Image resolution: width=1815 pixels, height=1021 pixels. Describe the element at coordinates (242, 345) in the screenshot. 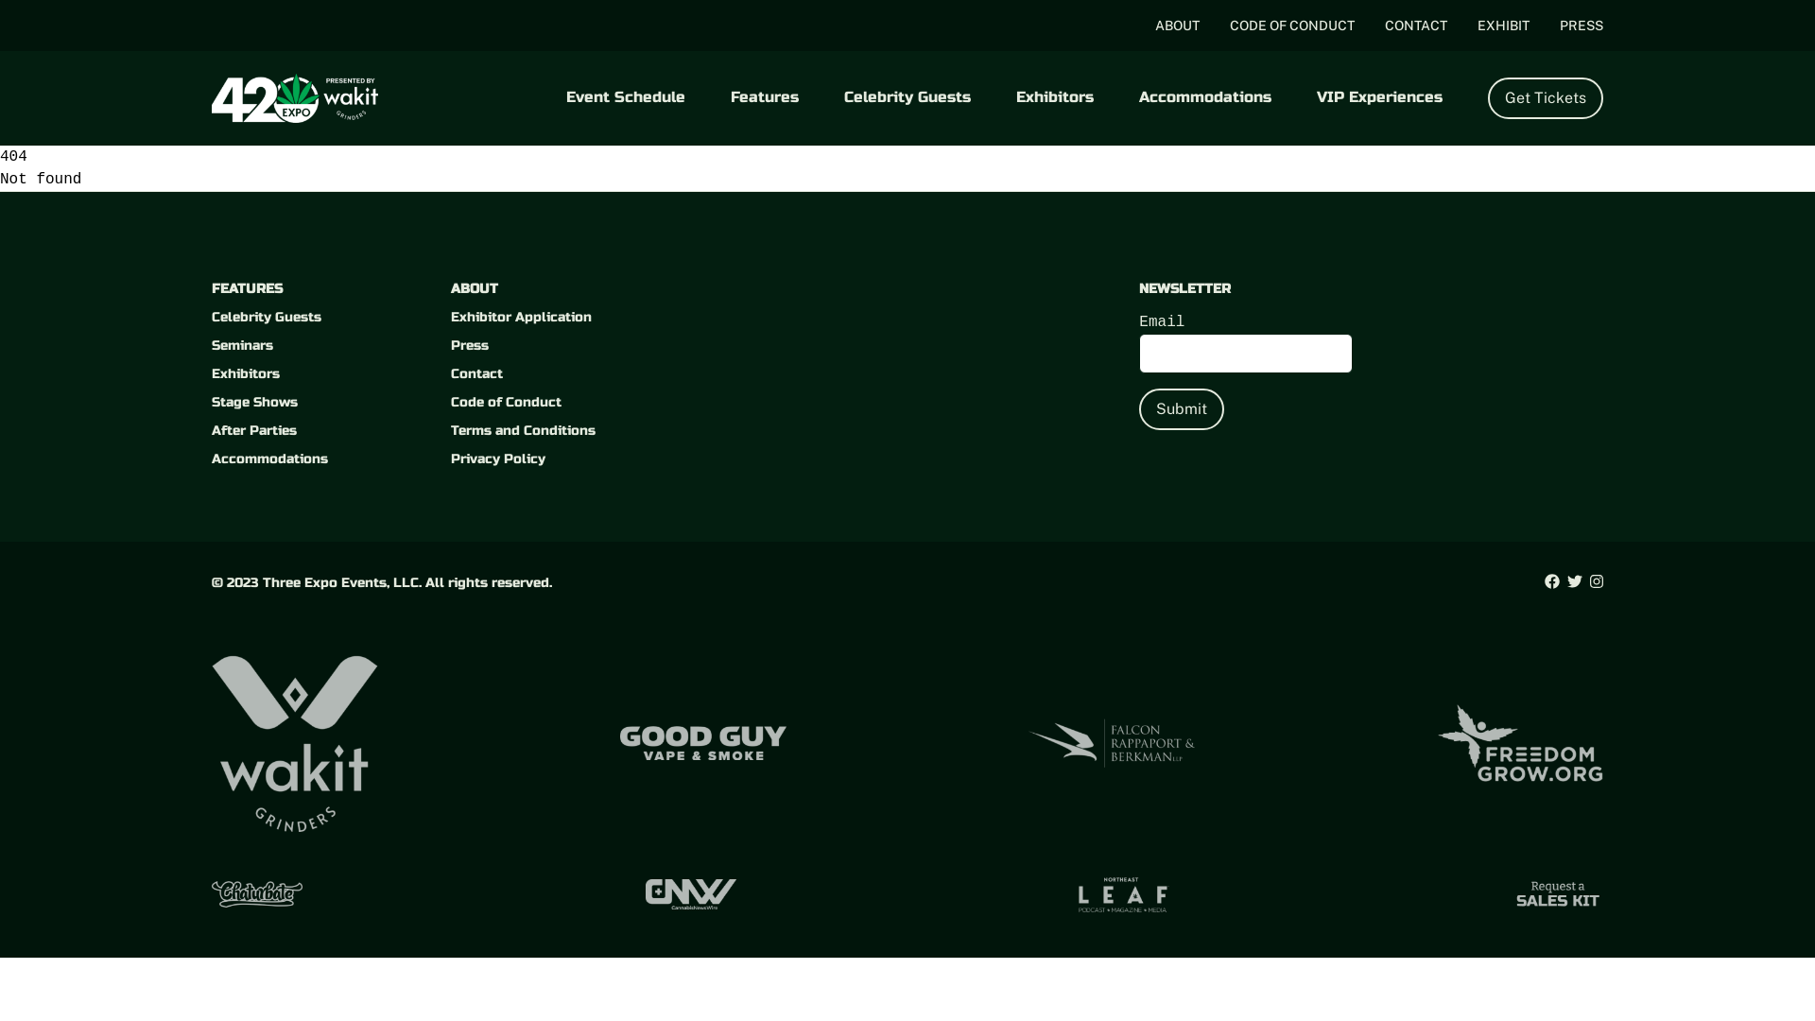

I see `Seminars` at that location.